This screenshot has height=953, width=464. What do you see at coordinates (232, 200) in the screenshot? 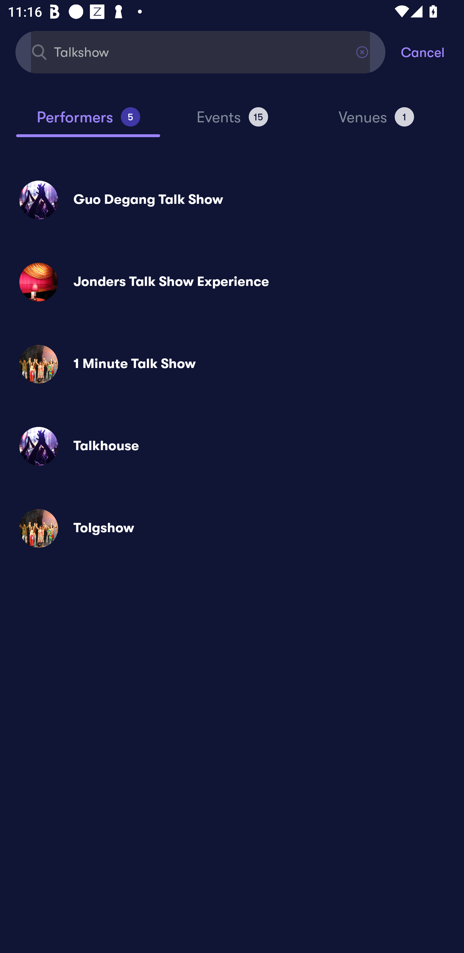
I see `Guo Degang Talk Show` at bounding box center [232, 200].